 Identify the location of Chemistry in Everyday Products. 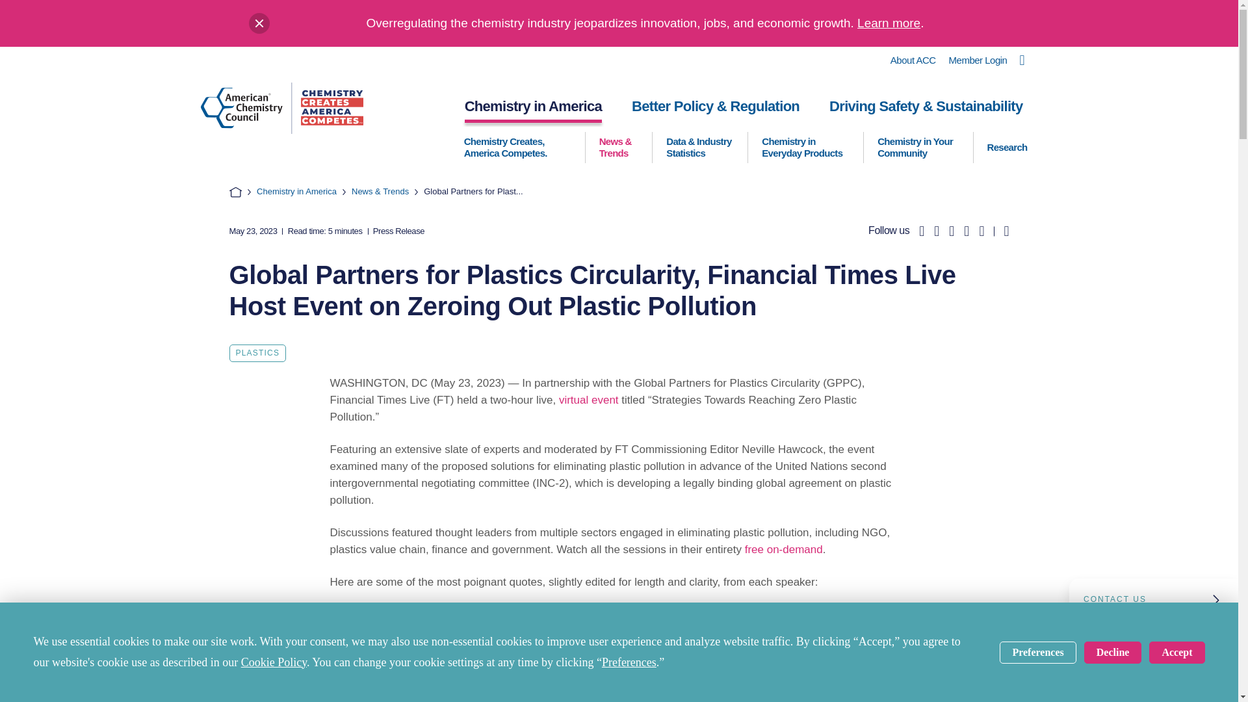
(805, 147).